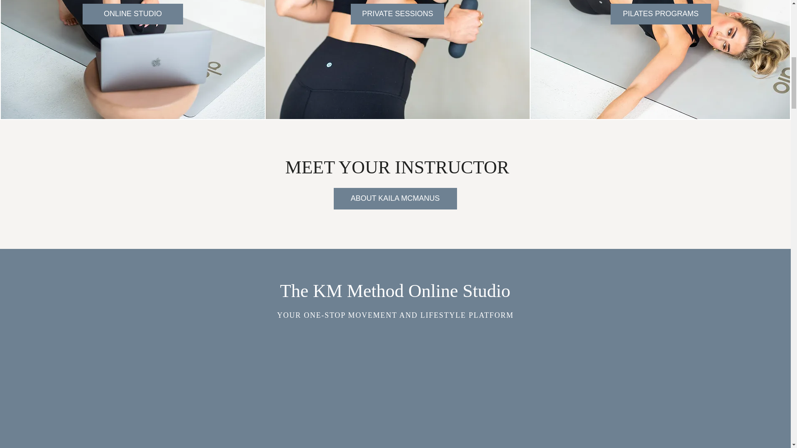 The width and height of the screenshot is (797, 448). I want to click on PRIVATE SESSIONS, so click(397, 14).